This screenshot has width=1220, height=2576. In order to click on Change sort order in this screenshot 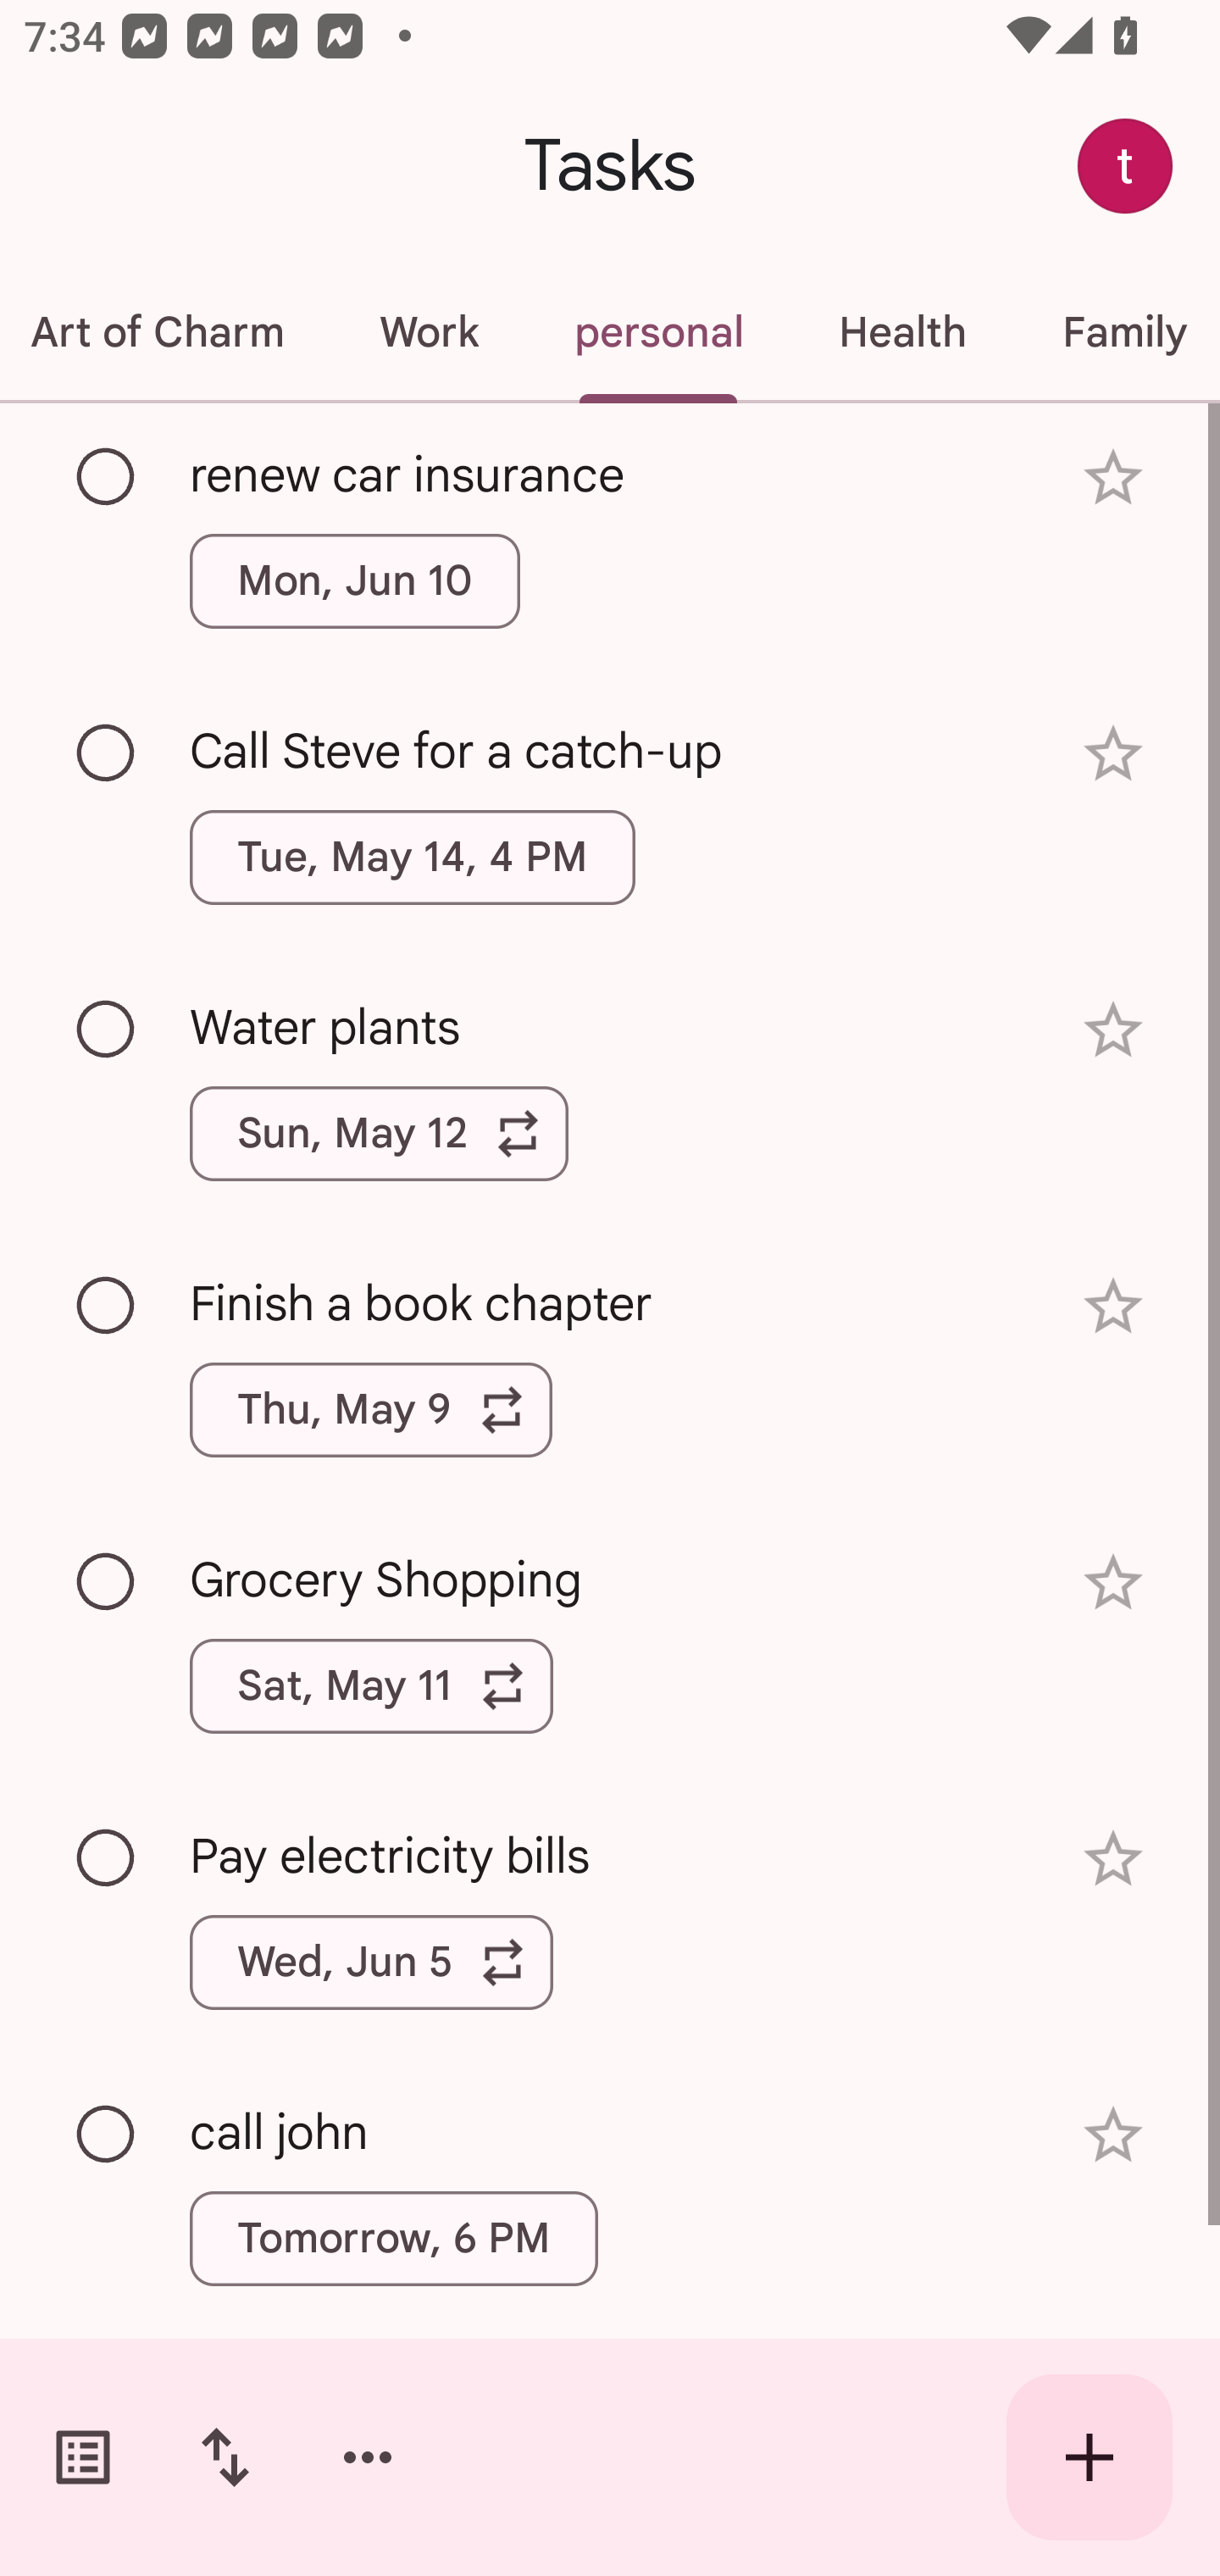, I will do `click(225, 2457)`.